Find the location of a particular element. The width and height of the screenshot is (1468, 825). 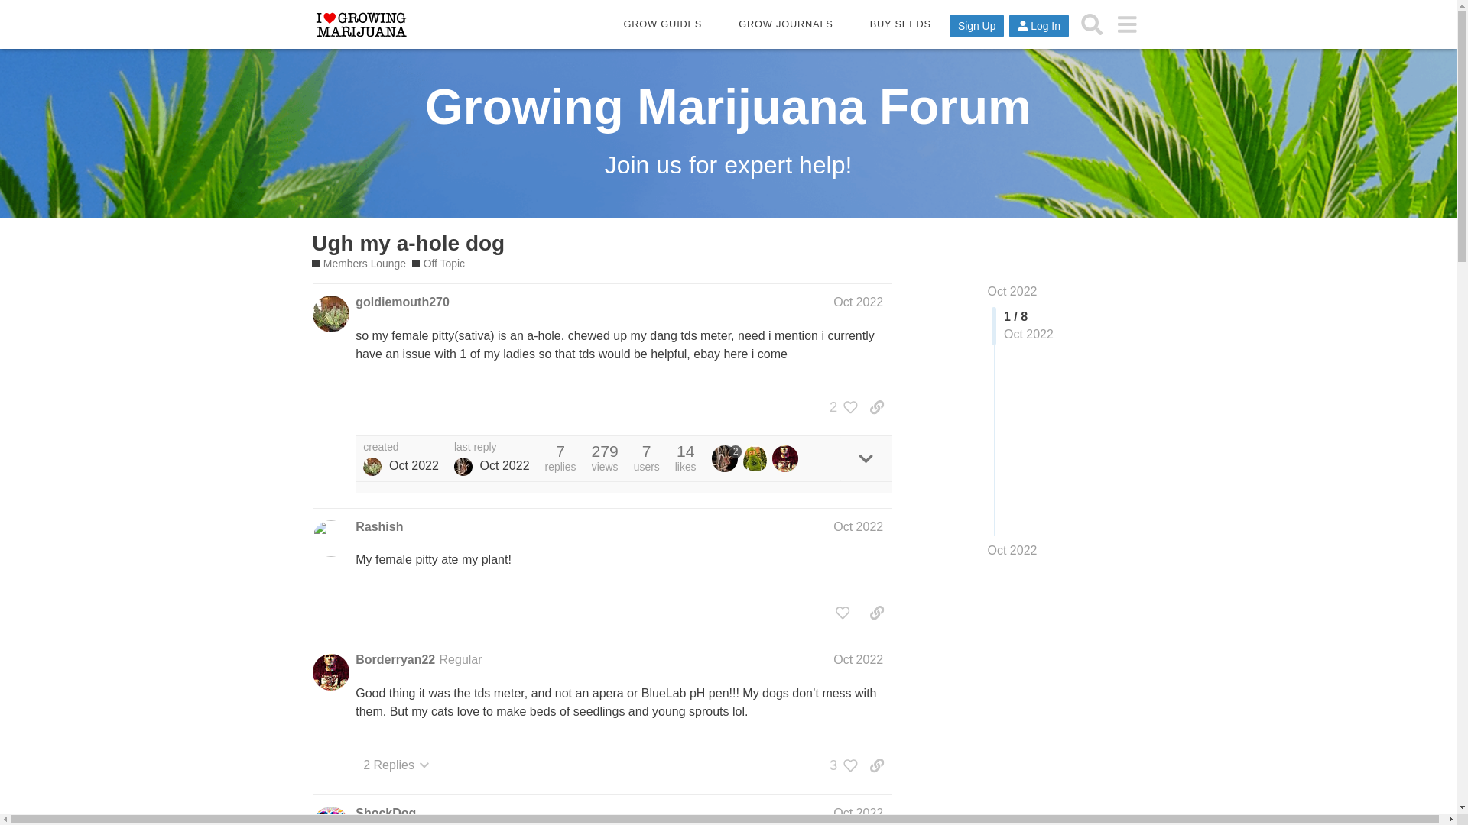

Log In is located at coordinates (1038, 26).